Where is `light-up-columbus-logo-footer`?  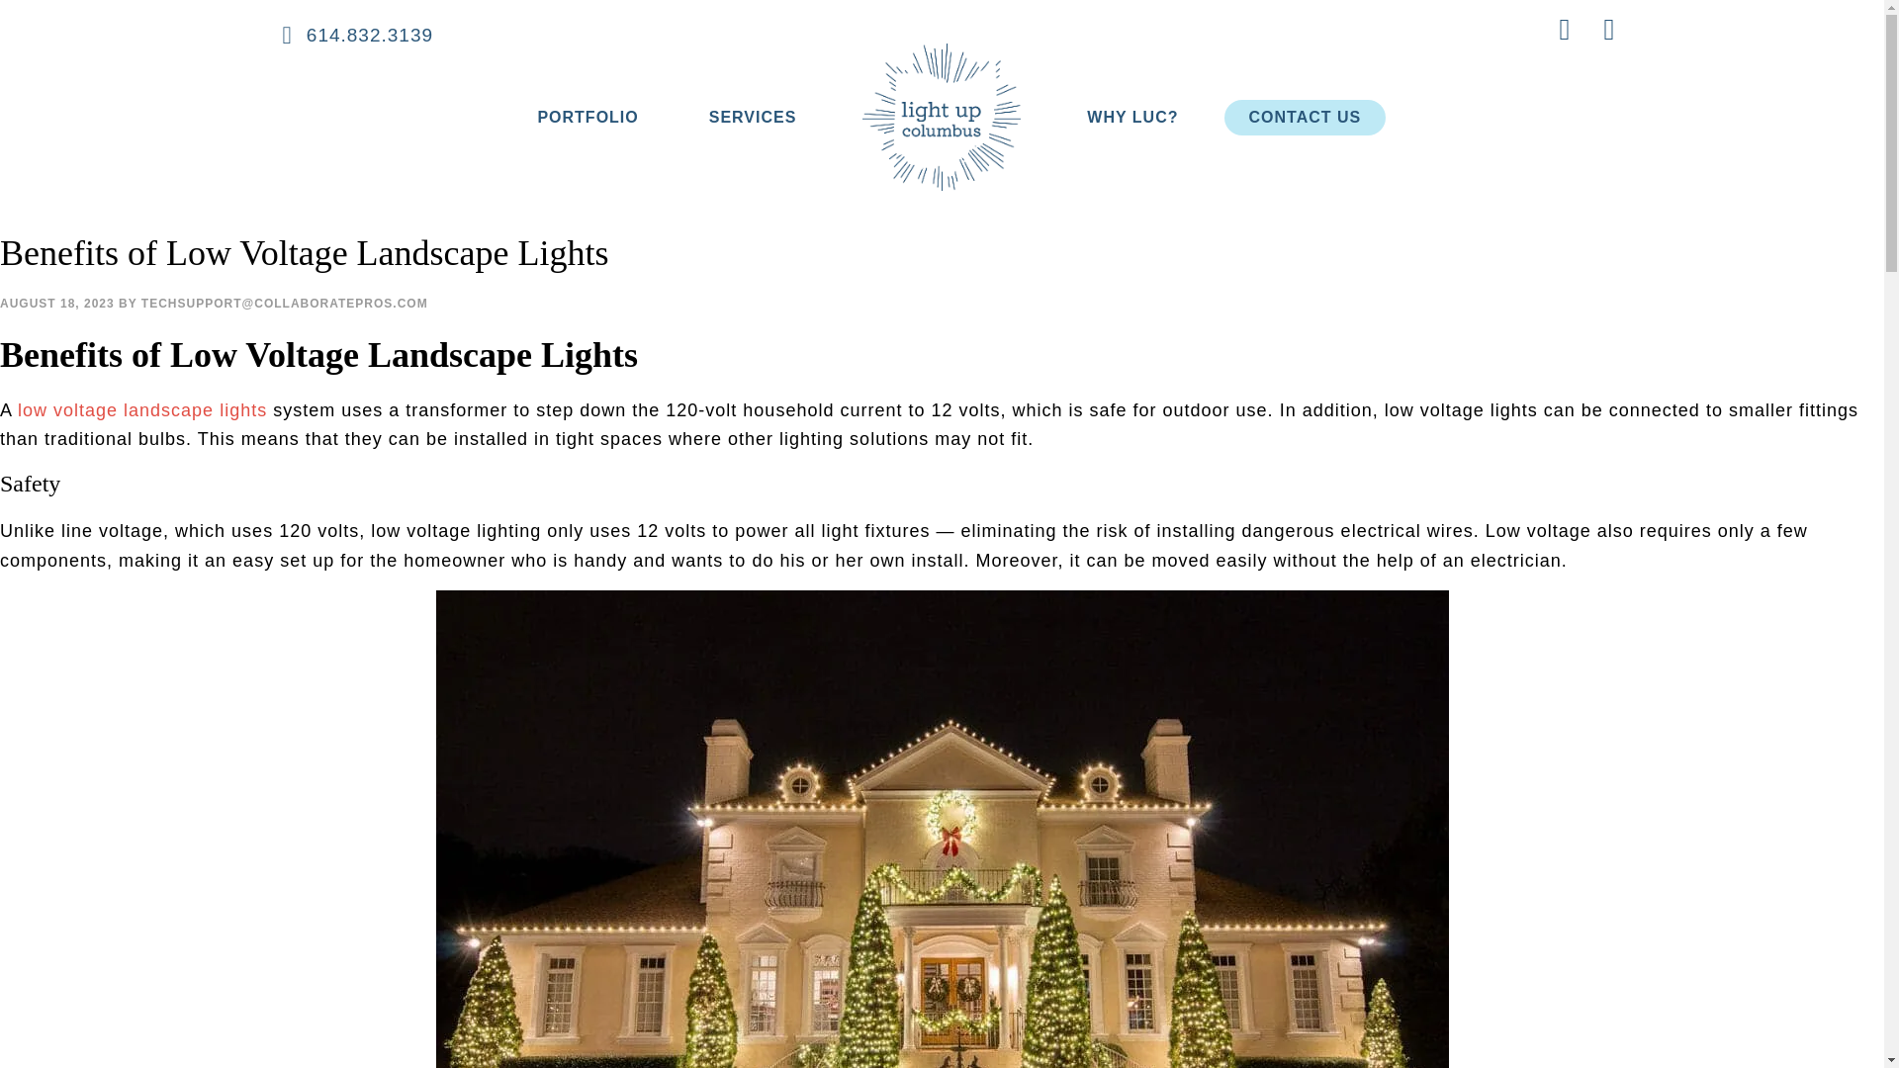 light-up-columbus-logo-footer is located at coordinates (942, 117).